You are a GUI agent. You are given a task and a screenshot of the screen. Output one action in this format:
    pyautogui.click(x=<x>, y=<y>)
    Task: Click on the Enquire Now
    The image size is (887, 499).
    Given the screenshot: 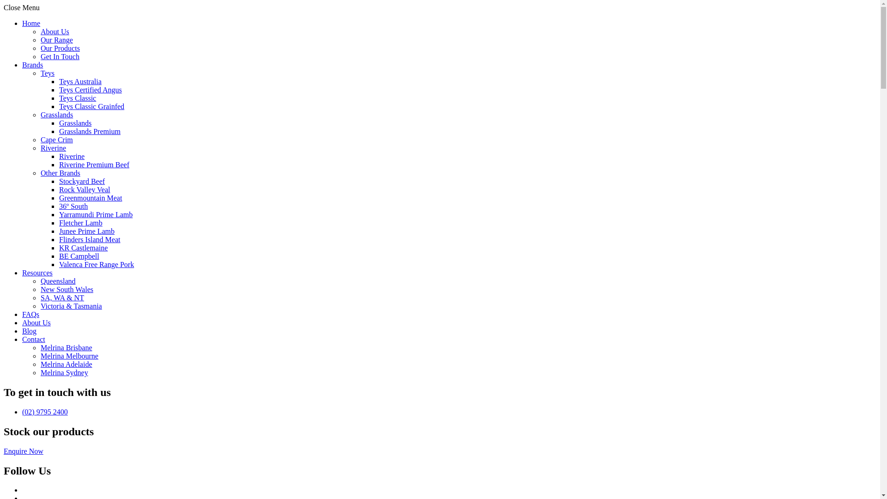 What is the action you would take?
    pyautogui.click(x=24, y=451)
    